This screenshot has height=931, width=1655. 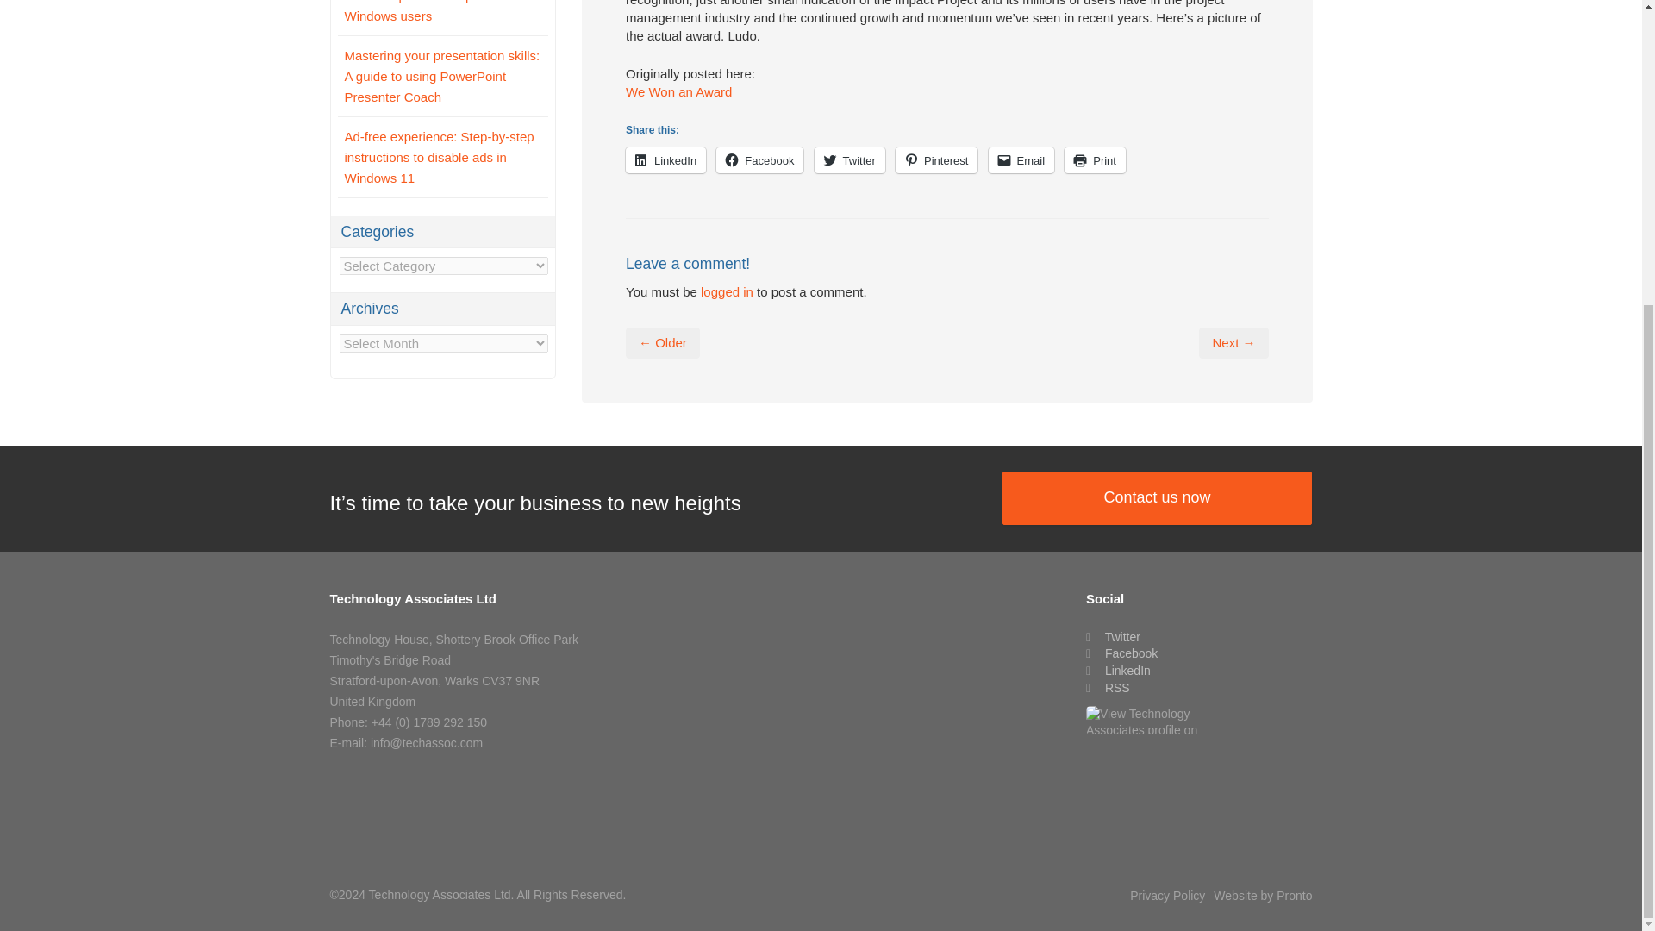 What do you see at coordinates (850, 159) in the screenshot?
I see `Click to share on Twitter` at bounding box center [850, 159].